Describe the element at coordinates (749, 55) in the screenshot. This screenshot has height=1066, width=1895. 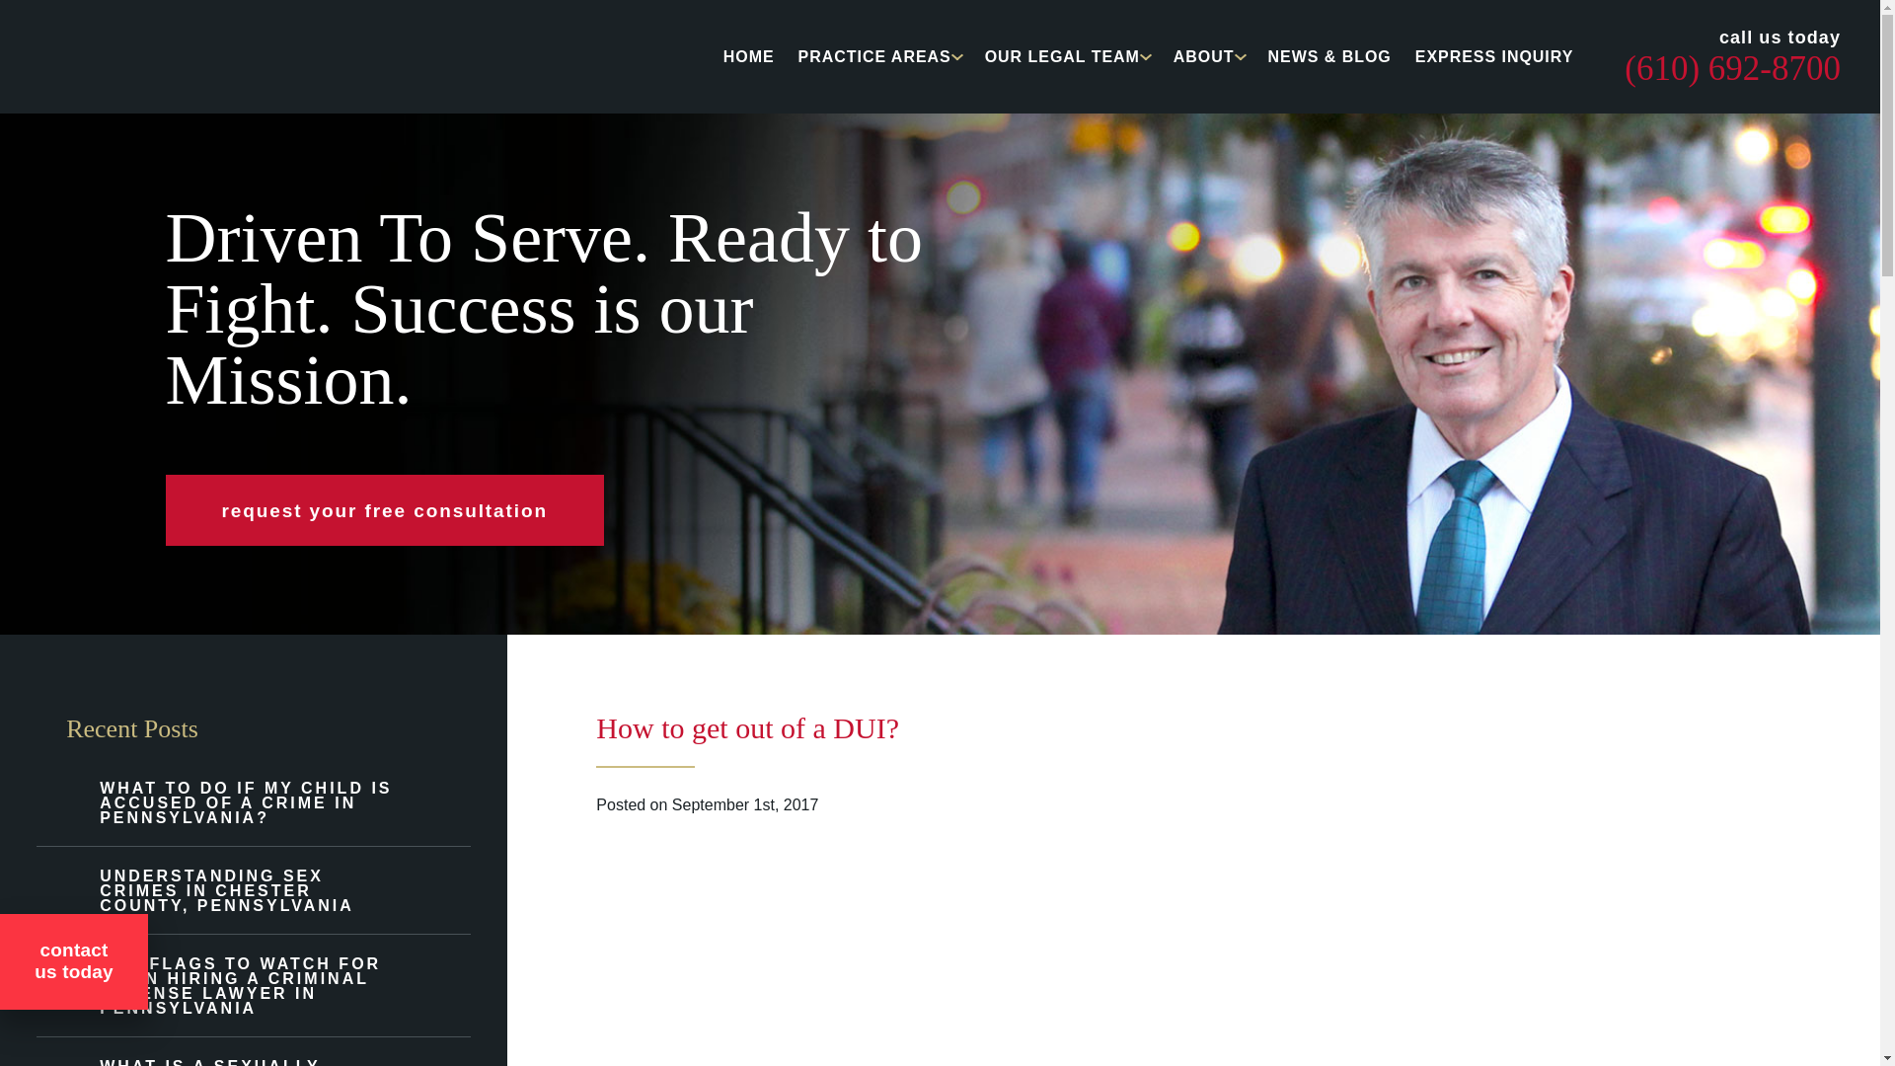
I see `HOME` at that location.